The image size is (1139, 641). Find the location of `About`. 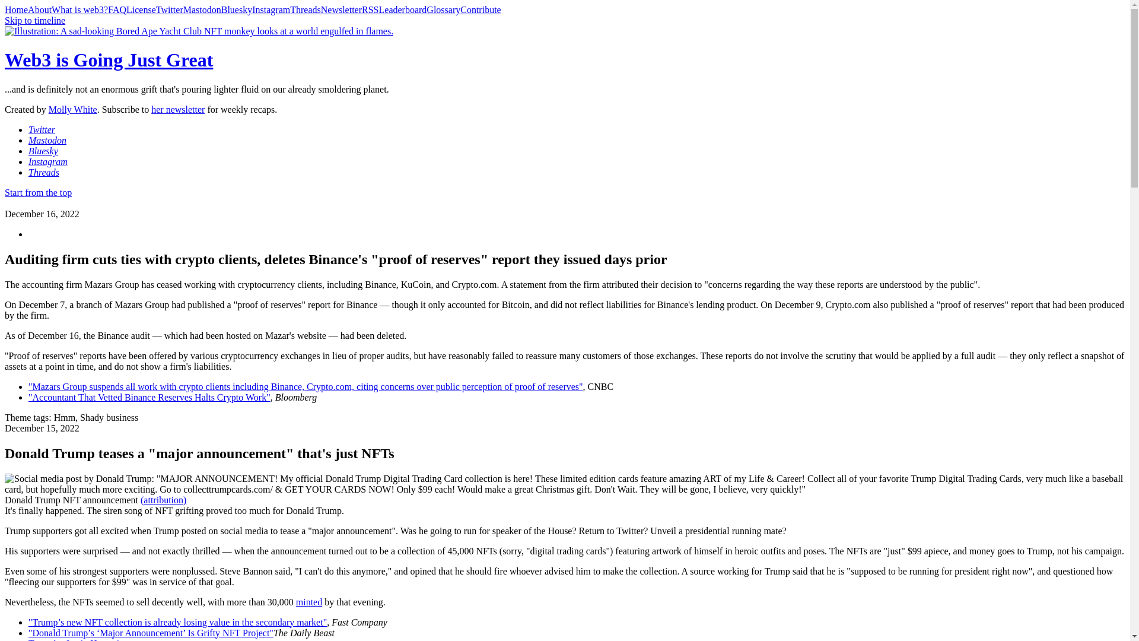

About is located at coordinates (39, 9).